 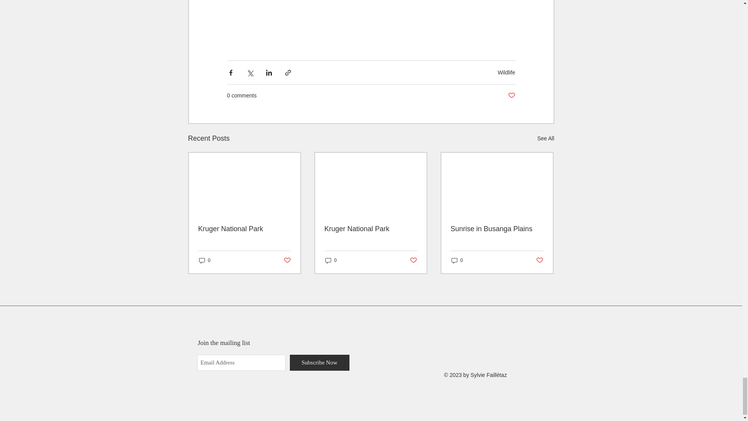 I want to click on Post not marked as liked, so click(x=414, y=260).